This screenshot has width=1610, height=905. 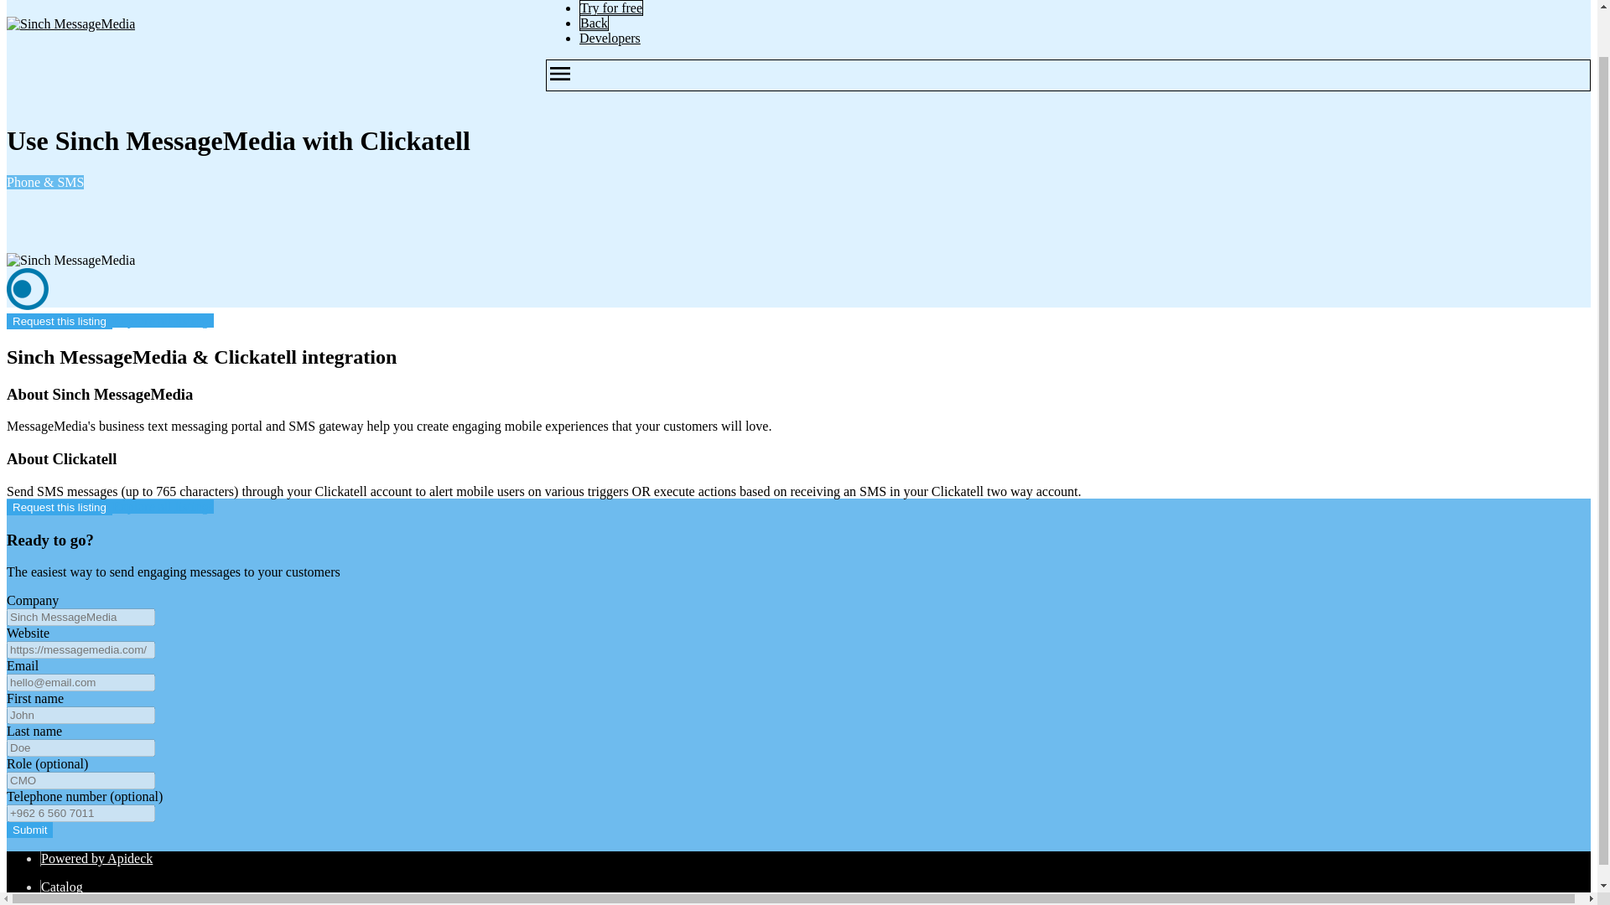 I want to click on Submit, so click(x=29, y=830).